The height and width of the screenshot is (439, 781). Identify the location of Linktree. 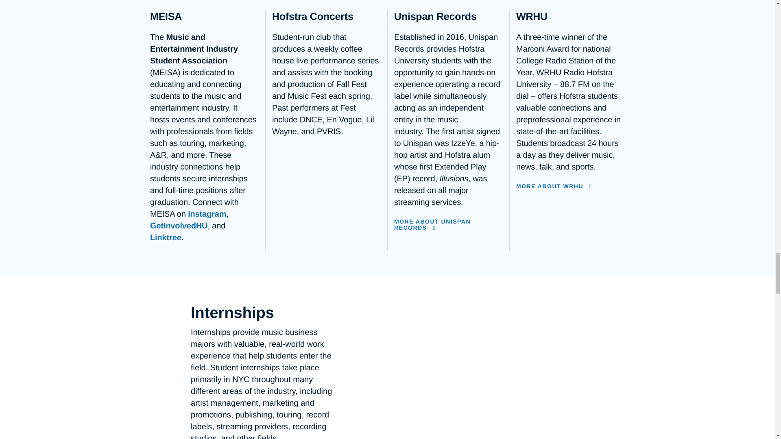
(165, 237).